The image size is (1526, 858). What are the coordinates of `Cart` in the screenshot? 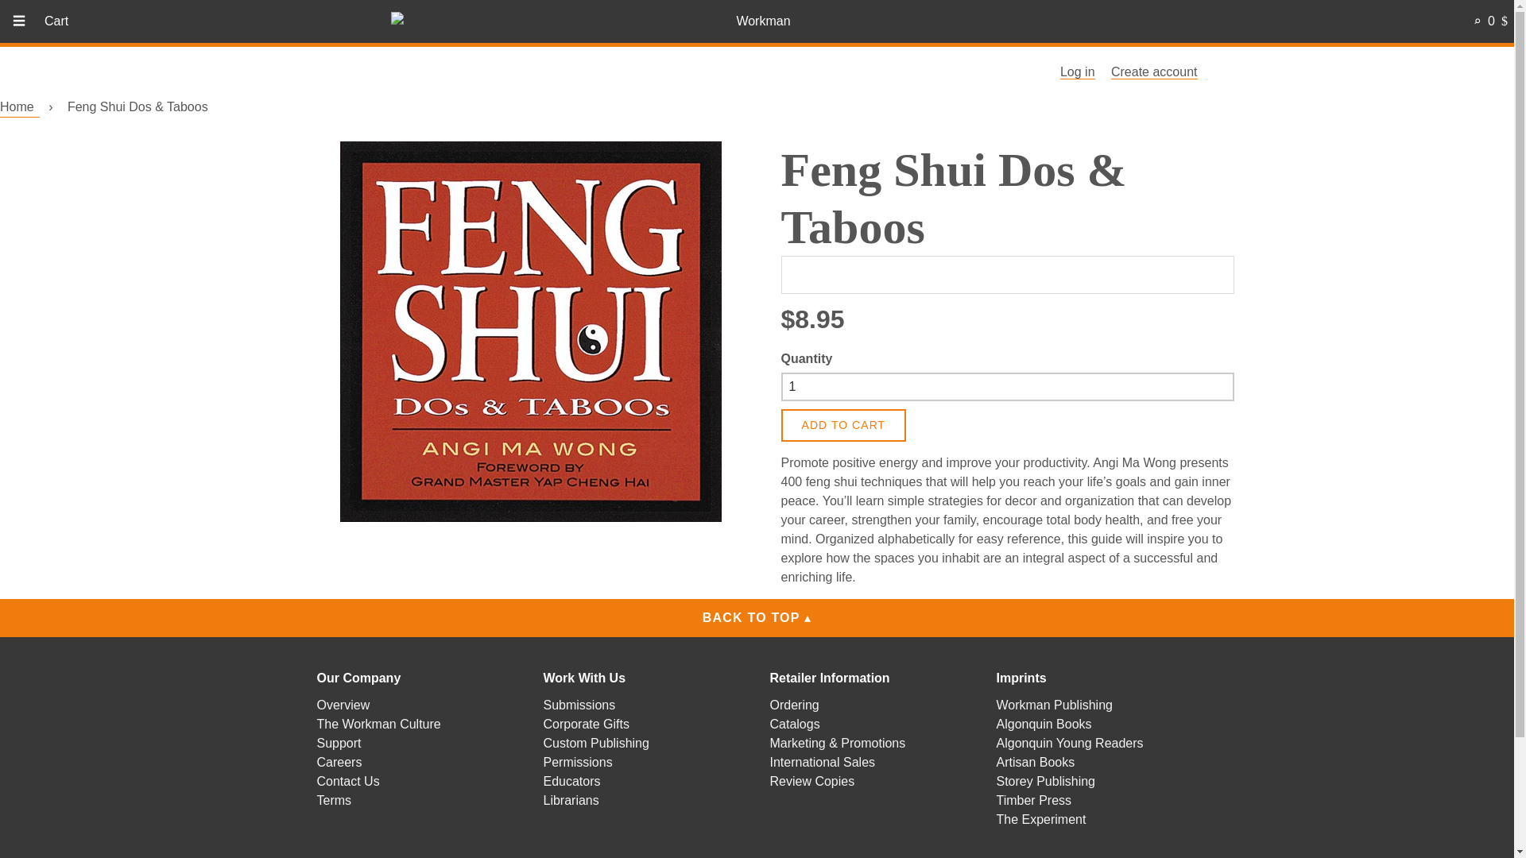 It's located at (56, 21).